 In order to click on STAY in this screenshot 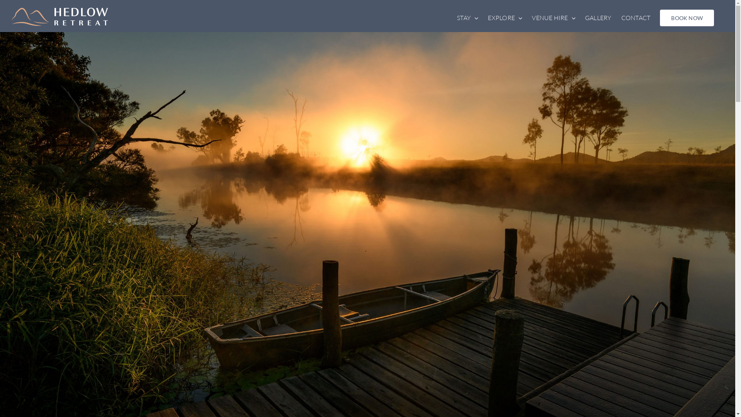, I will do `click(468, 18)`.